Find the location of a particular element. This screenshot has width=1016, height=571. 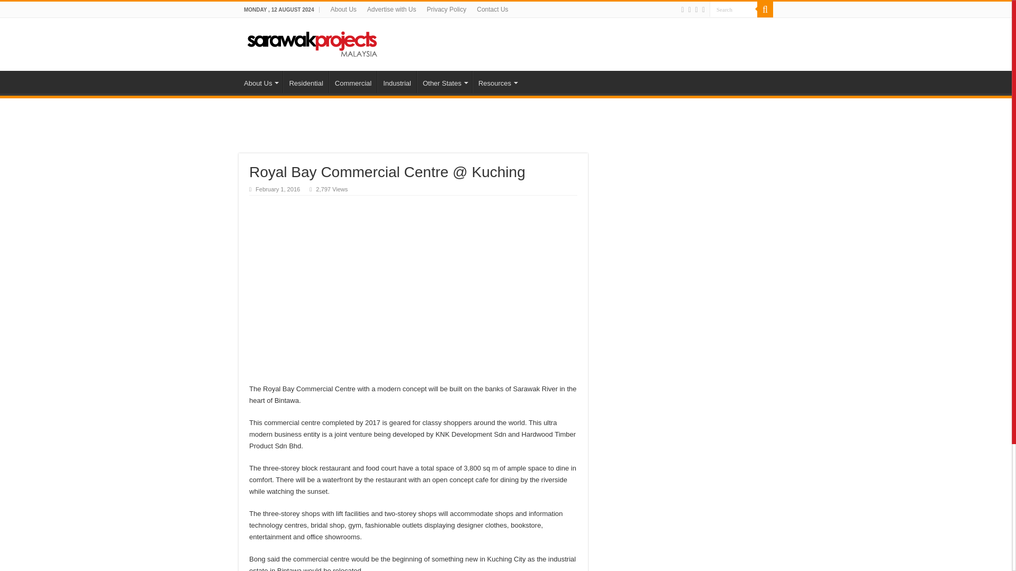

About Us is located at coordinates (343, 10).